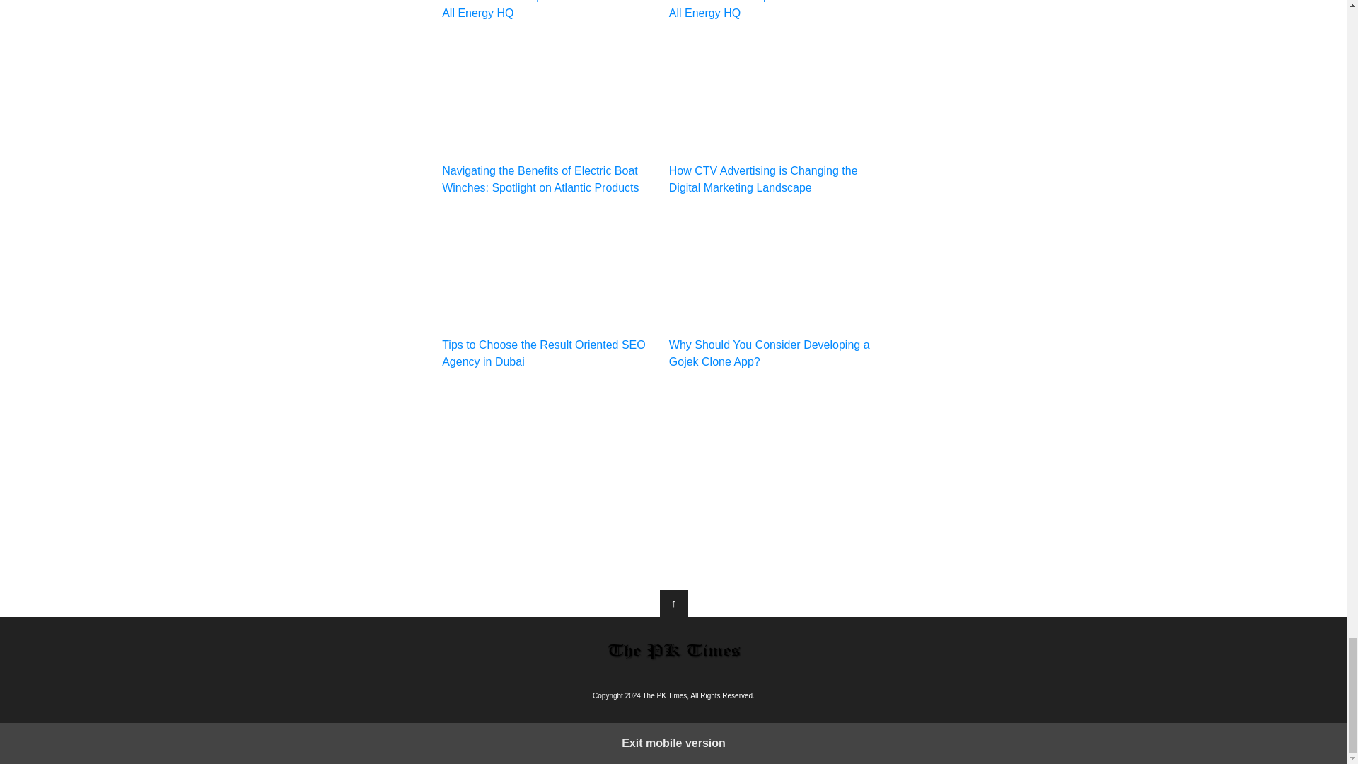 The image size is (1358, 764). I want to click on Meet the Team: Expert Solar Installers at All Energy HQ, so click(550, 11).